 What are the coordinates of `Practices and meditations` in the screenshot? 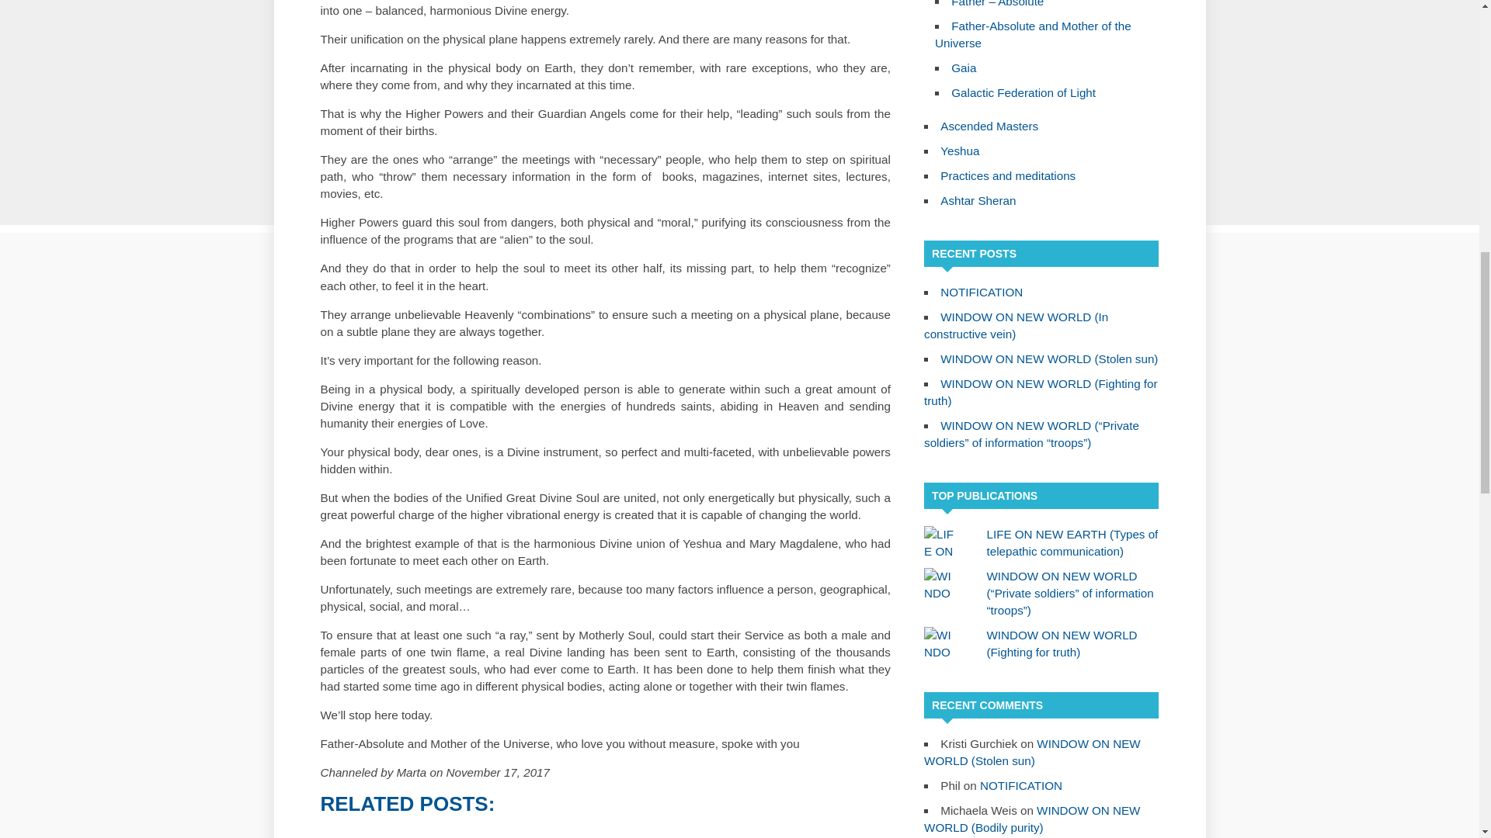 It's located at (1008, 175).